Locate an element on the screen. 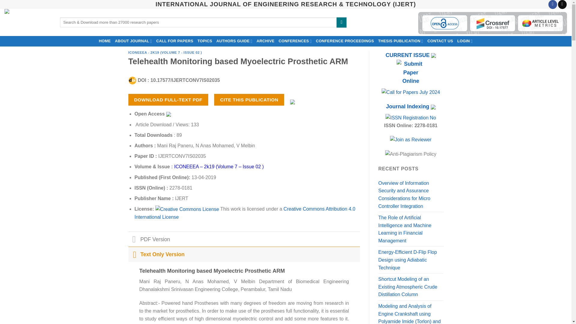 The width and height of the screenshot is (576, 324). CONFERENCE PROCEEDINGS is located at coordinates (345, 41).